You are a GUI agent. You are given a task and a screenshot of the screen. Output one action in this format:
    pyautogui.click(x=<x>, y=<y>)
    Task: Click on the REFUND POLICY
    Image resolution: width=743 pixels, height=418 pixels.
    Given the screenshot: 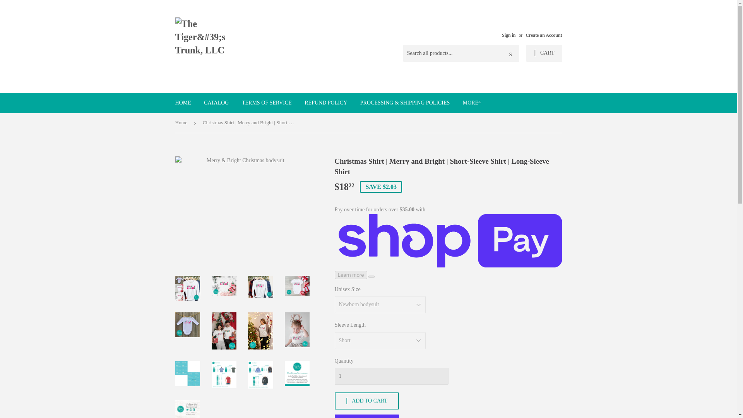 What is the action you would take?
    pyautogui.click(x=326, y=103)
    